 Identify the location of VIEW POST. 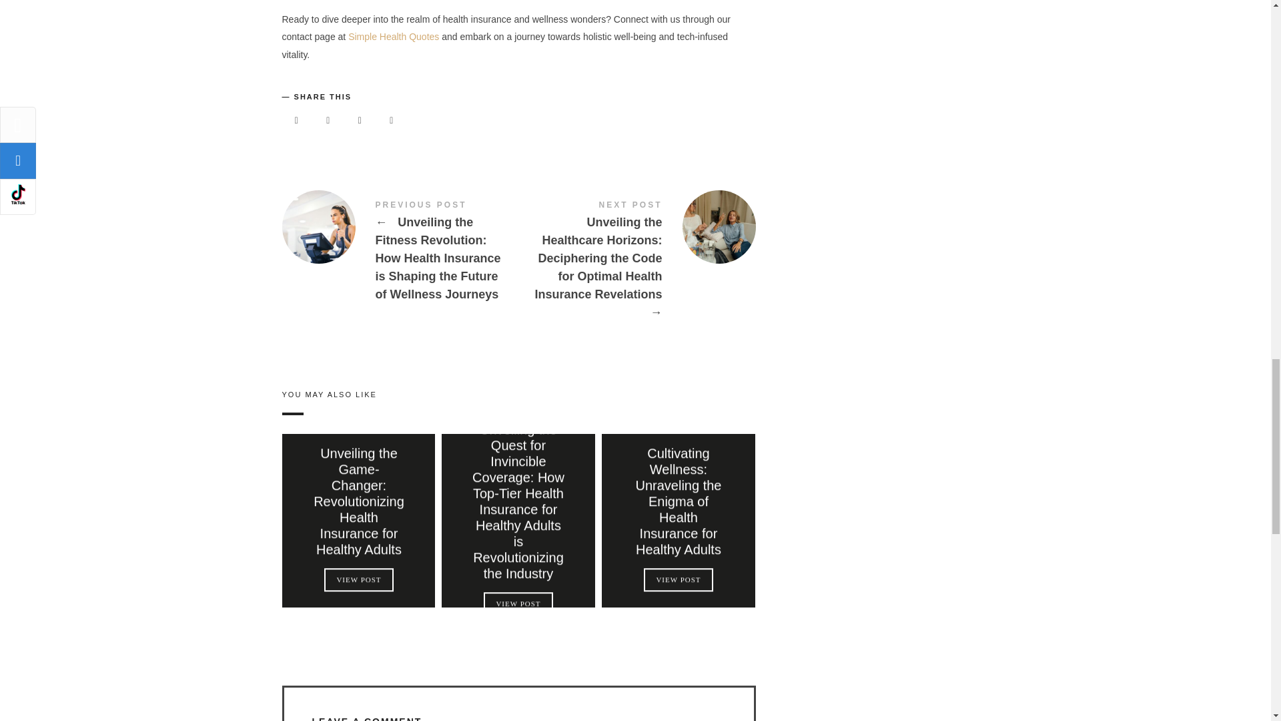
(518, 604).